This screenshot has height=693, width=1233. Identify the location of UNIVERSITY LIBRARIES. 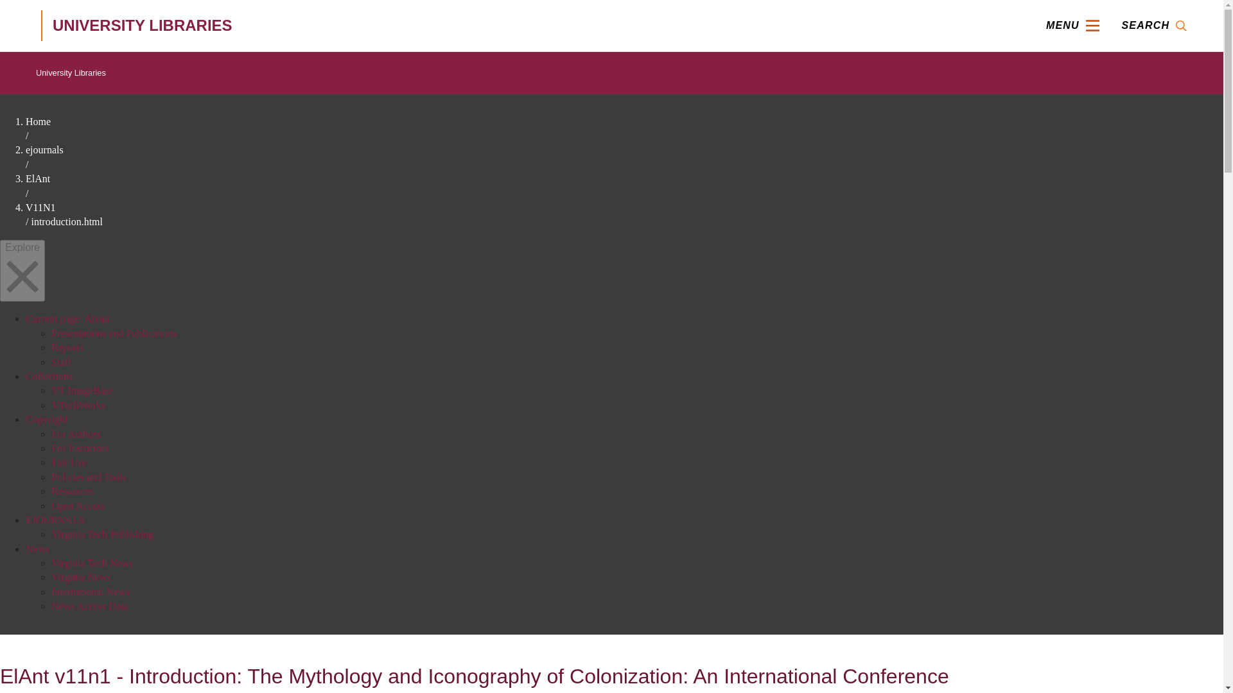
(225, 26).